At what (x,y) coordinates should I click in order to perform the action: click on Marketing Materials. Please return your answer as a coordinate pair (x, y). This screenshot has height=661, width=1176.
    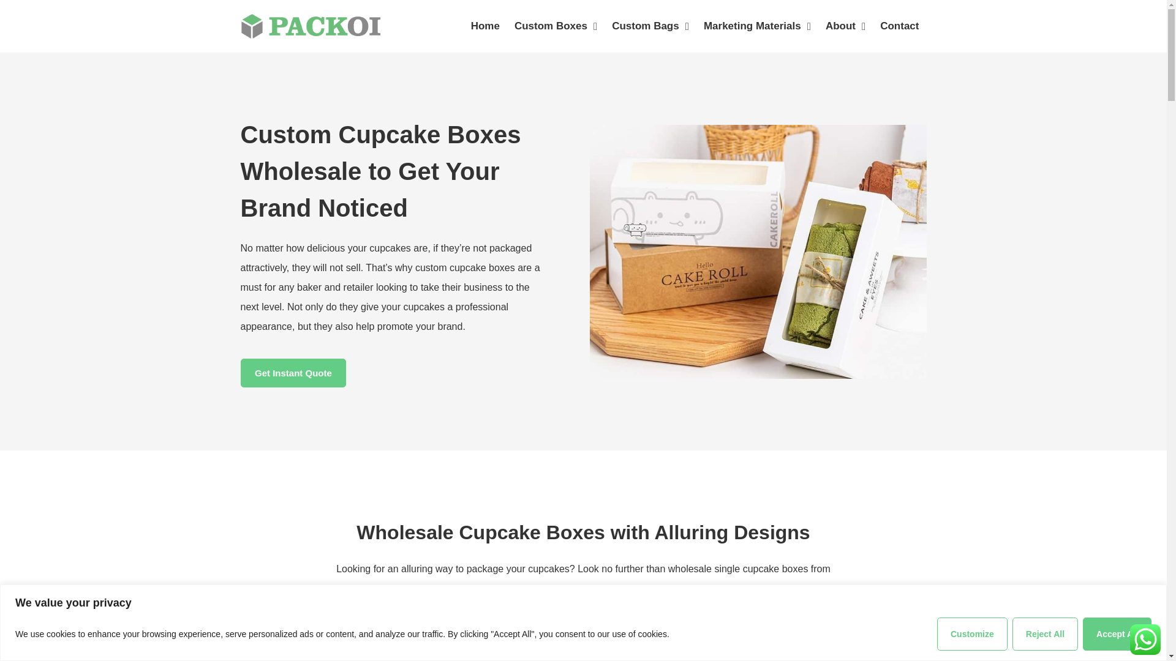
    Looking at the image, I should click on (757, 26).